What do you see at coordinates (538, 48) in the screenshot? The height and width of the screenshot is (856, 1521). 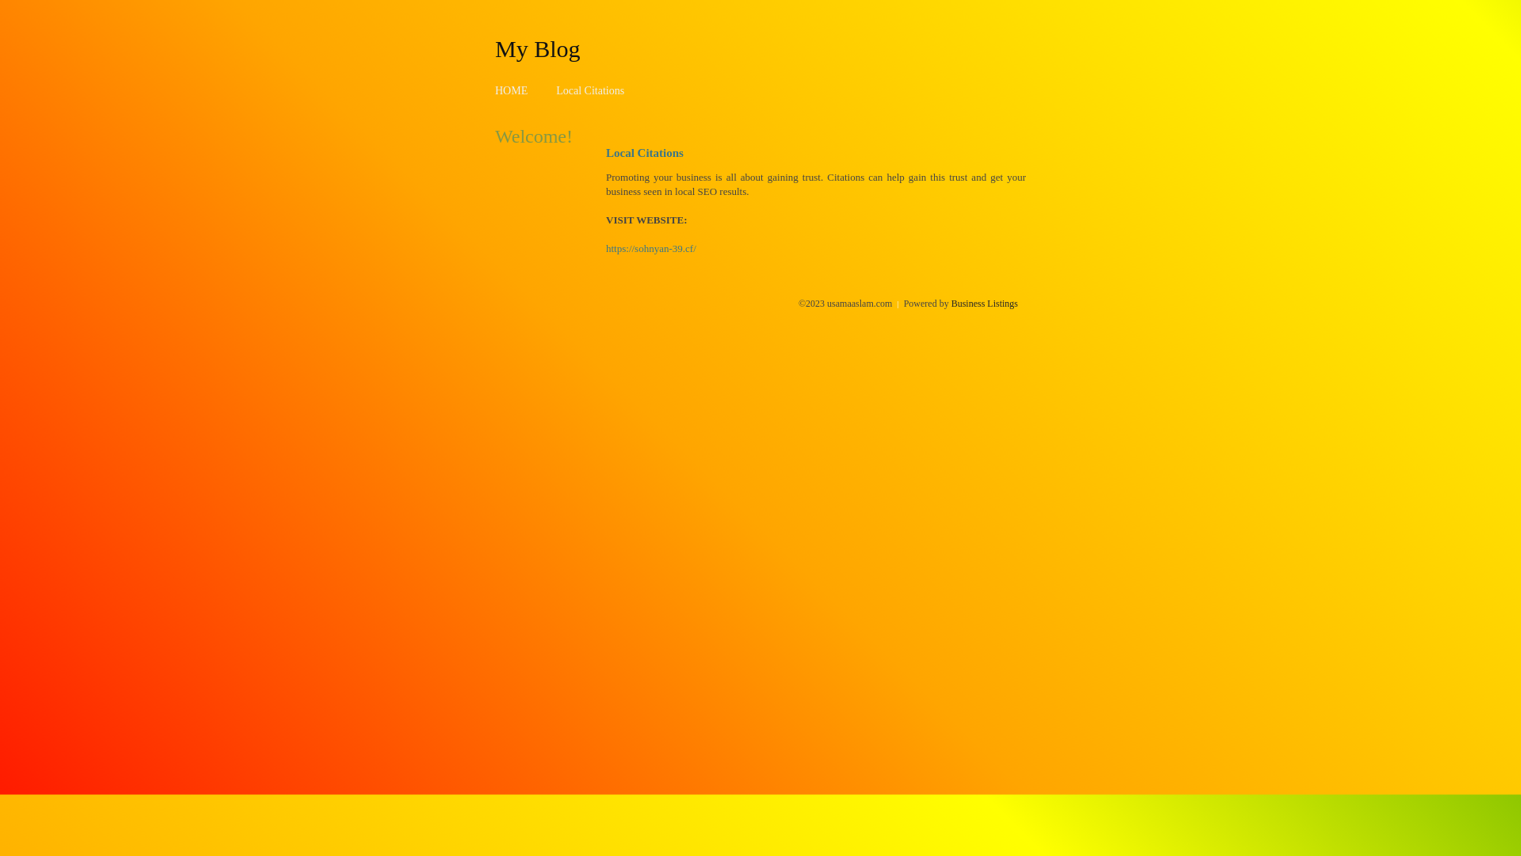 I see `My Blog` at bounding box center [538, 48].